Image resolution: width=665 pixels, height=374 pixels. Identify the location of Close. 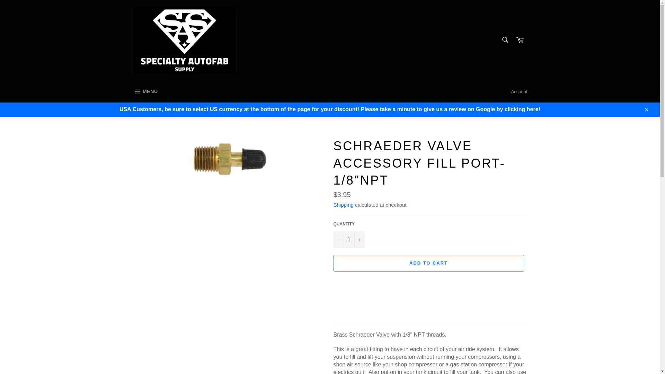
(343, 205).